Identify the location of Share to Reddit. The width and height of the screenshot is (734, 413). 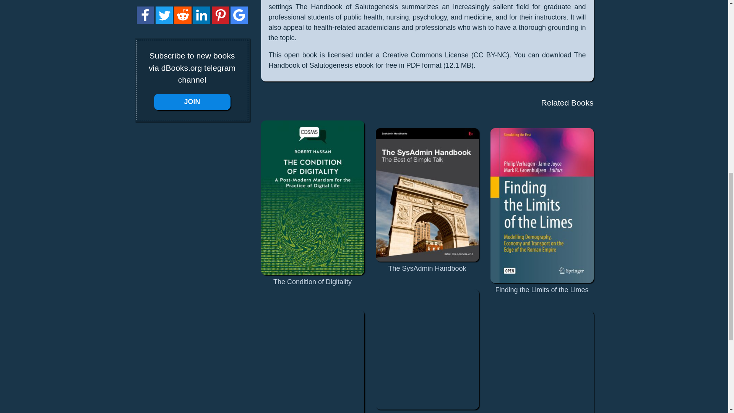
(183, 21).